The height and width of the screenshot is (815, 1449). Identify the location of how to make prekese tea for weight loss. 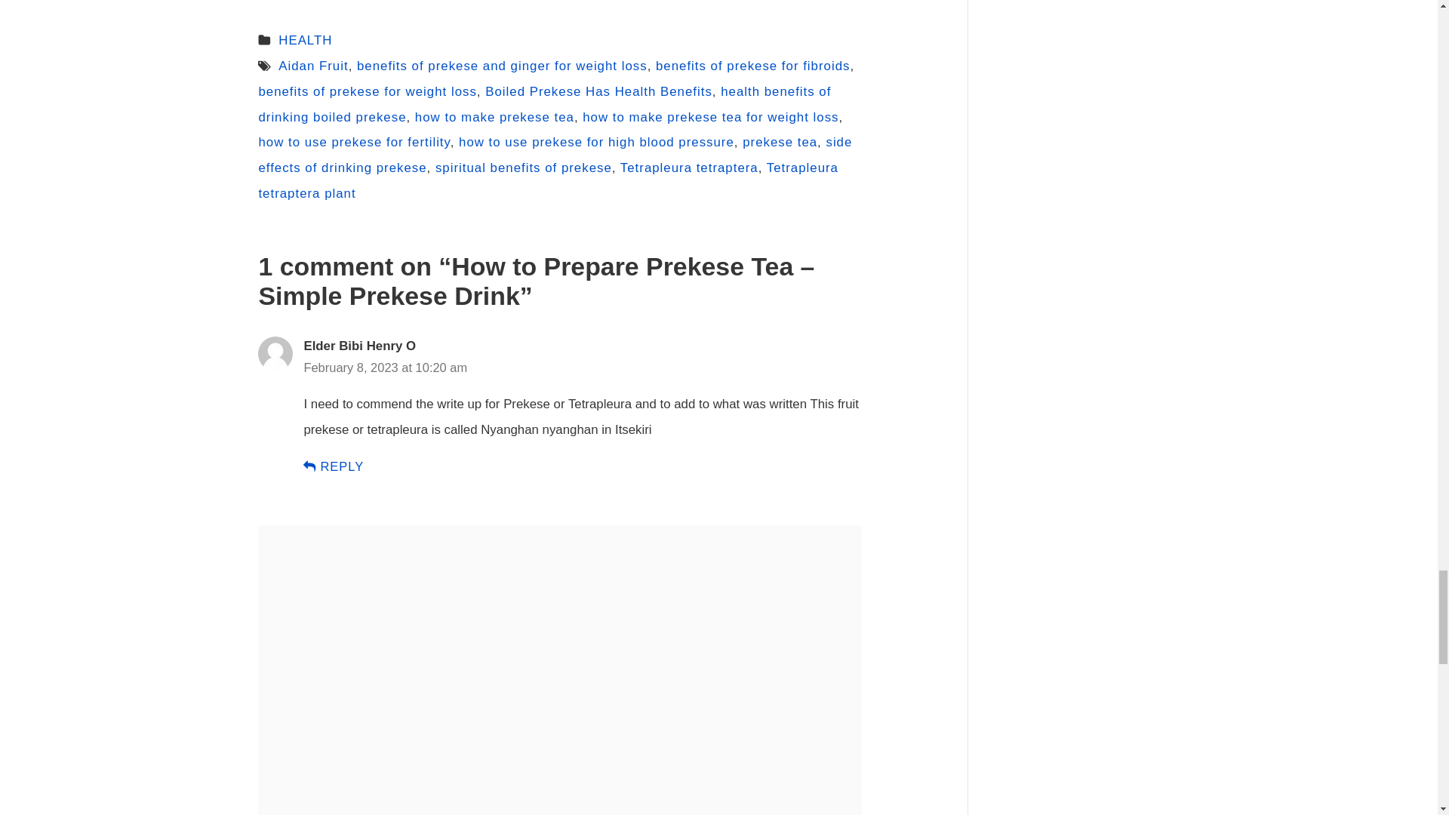
(710, 117).